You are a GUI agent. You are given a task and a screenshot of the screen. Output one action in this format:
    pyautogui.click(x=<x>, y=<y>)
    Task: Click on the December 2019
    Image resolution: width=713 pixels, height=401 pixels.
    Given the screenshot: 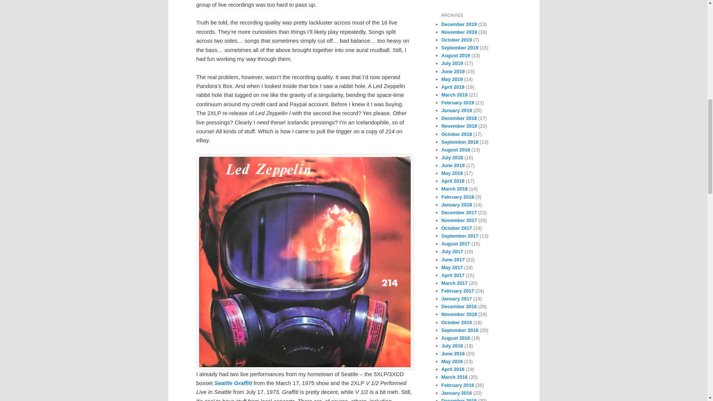 What is the action you would take?
    pyautogui.click(x=459, y=25)
    